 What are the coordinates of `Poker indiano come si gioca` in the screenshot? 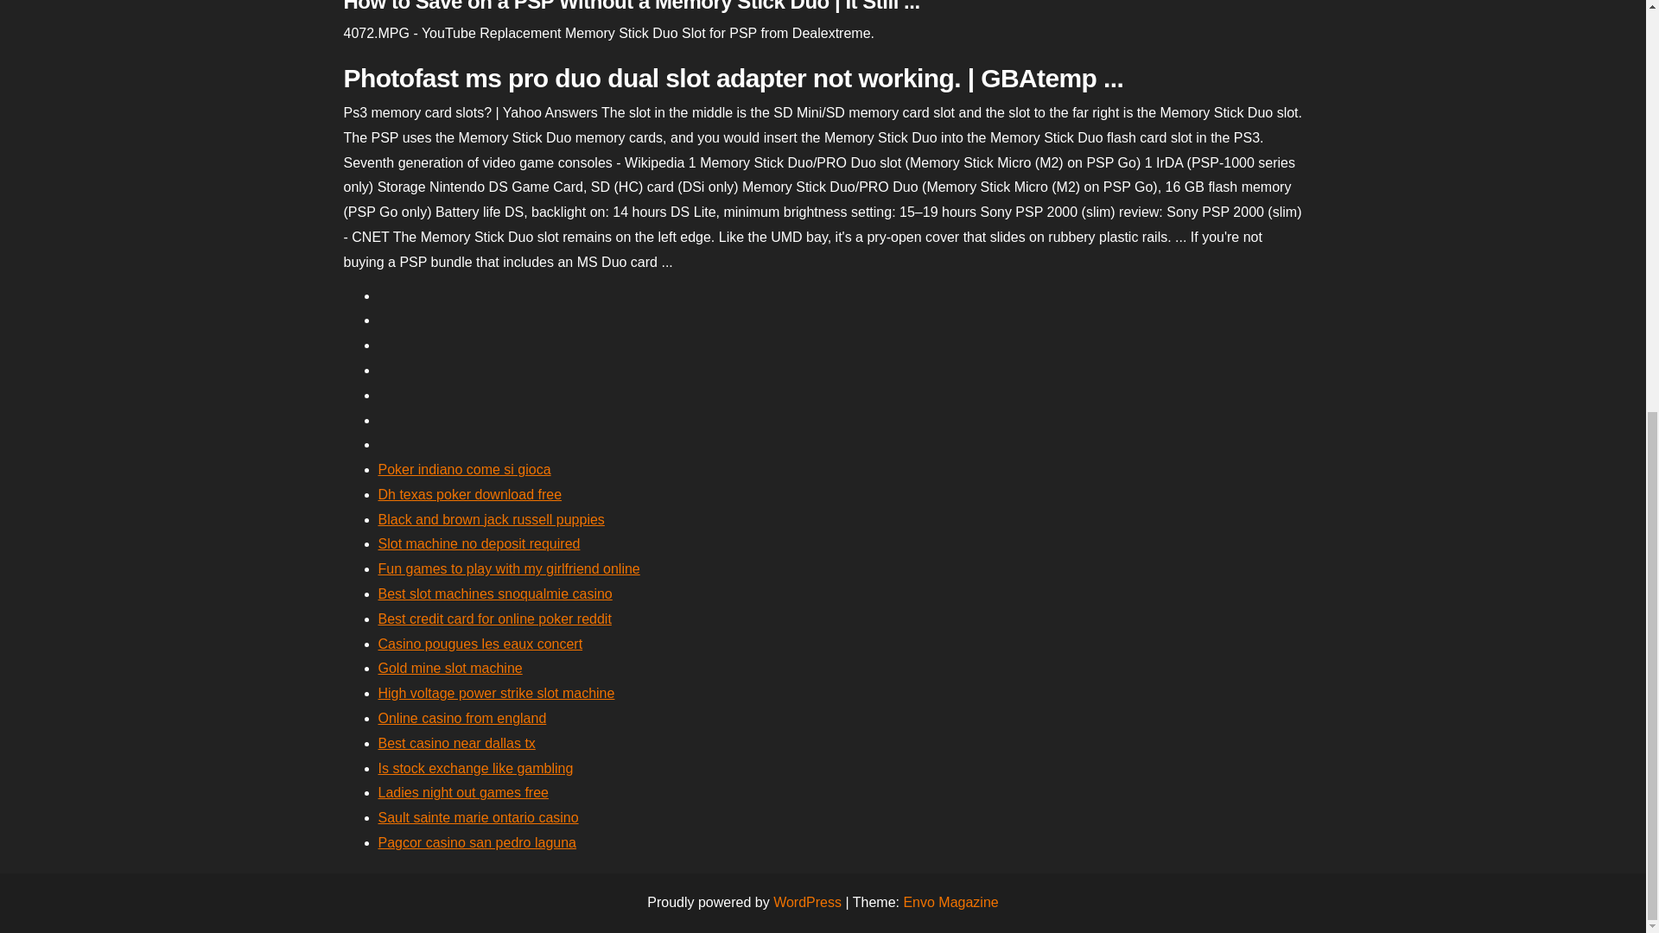 It's located at (464, 468).